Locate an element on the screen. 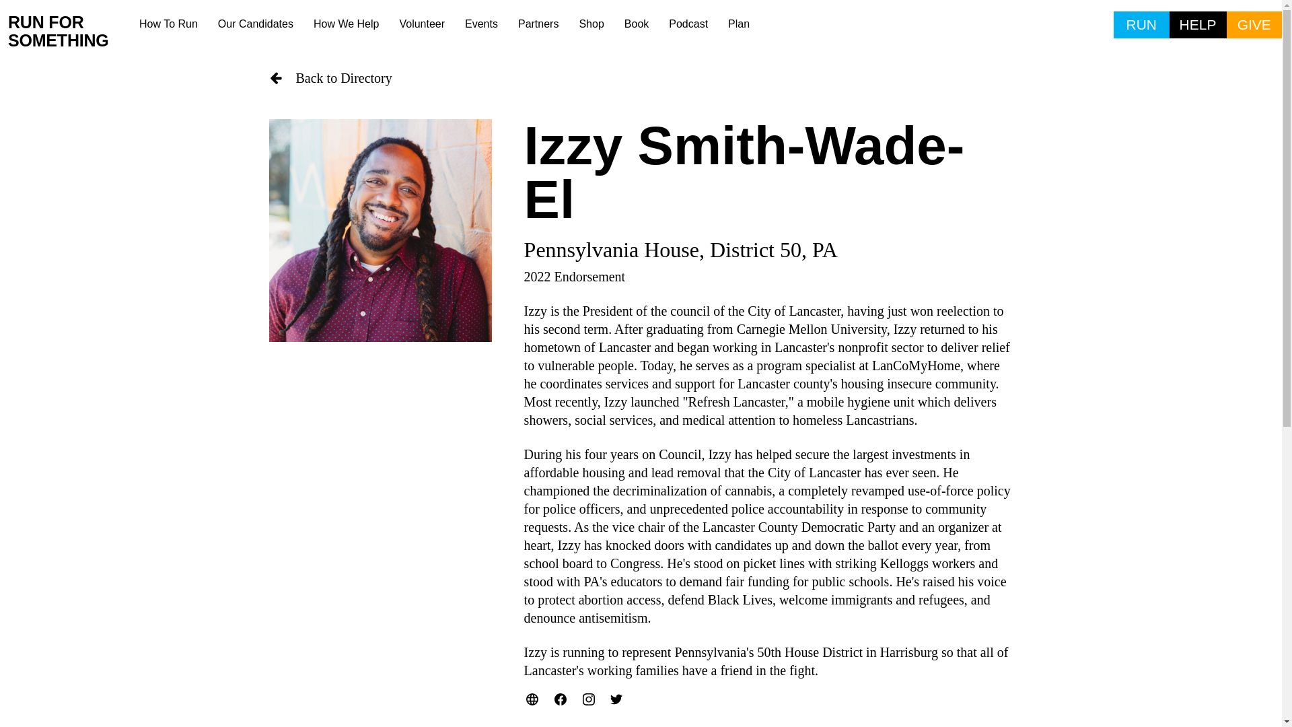 Image resolution: width=1292 pixels, height=727 pixels. Plan is located at coordinates (739, 24).